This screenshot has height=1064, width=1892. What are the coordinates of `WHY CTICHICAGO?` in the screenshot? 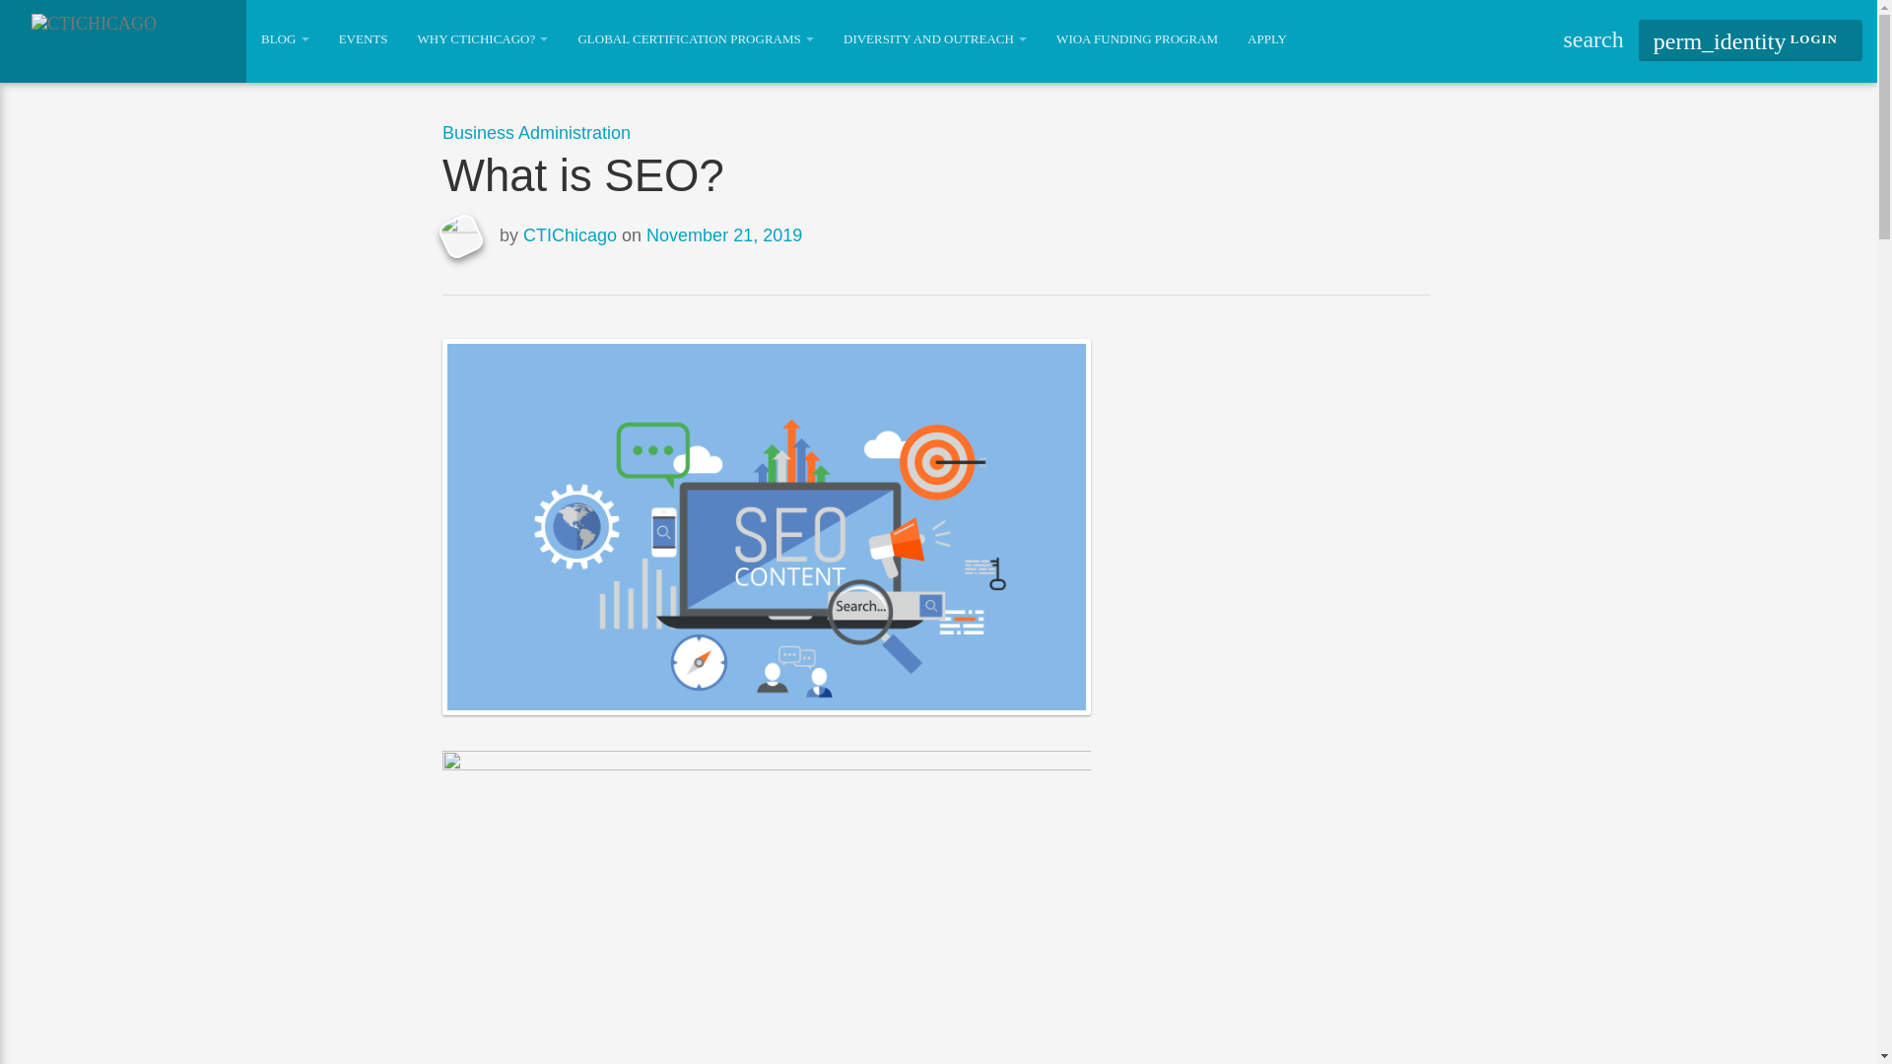 It's located at (481, 38).